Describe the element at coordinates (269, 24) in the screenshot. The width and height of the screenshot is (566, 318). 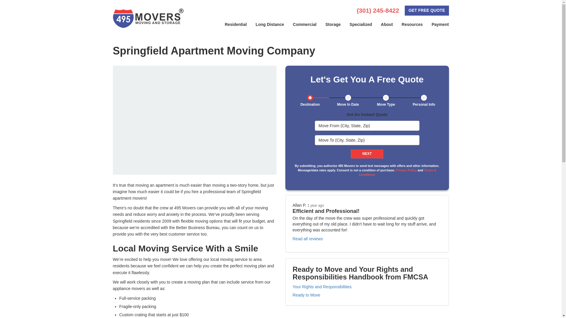
I see `Long Distance` at that location.